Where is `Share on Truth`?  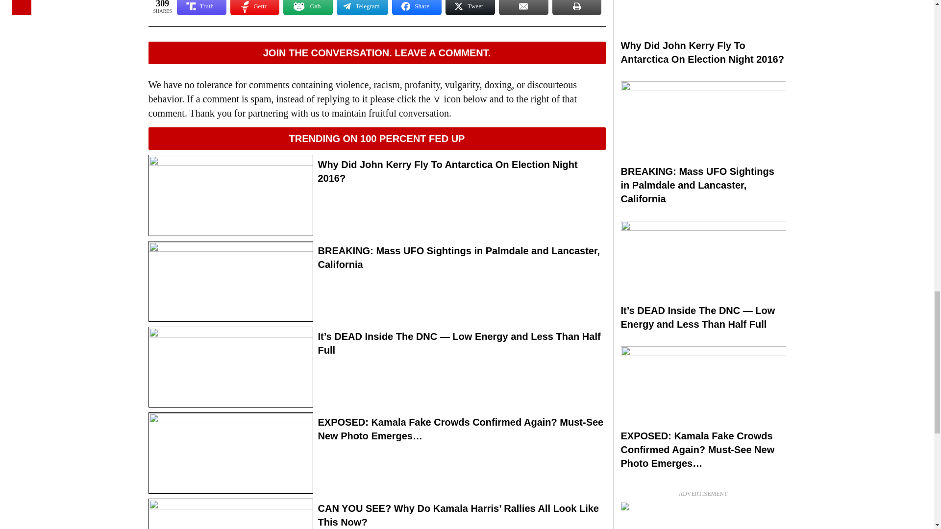
Share on Truth is located at coordinates (201, 8).